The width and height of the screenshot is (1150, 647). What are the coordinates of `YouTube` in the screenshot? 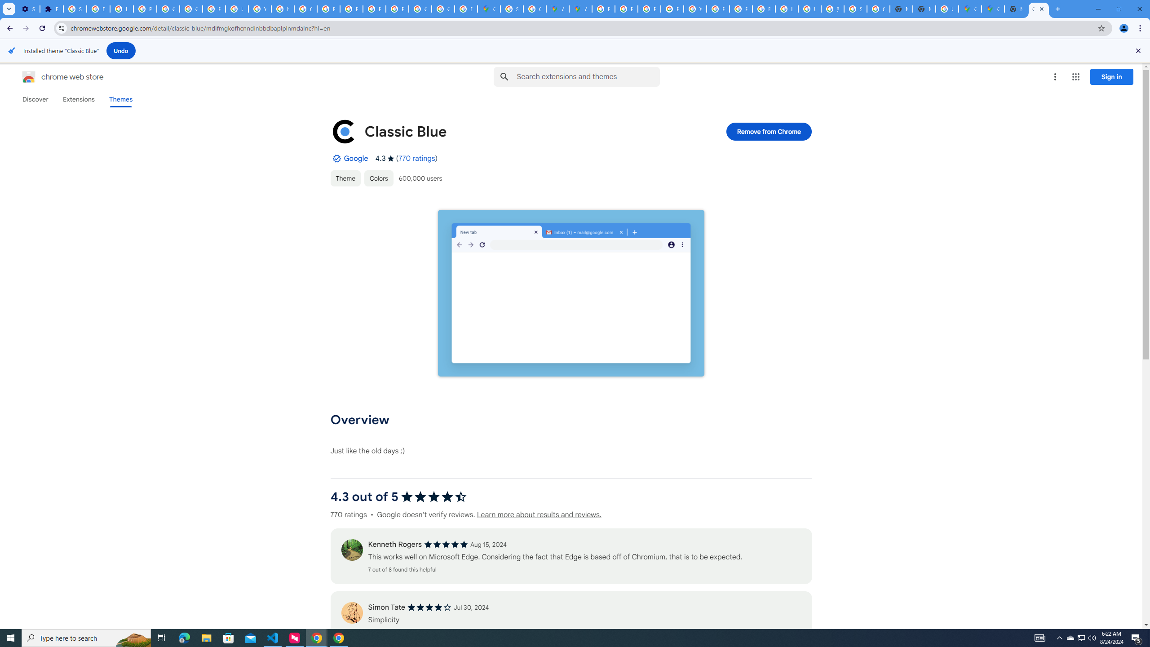 It's located at (695, 9).